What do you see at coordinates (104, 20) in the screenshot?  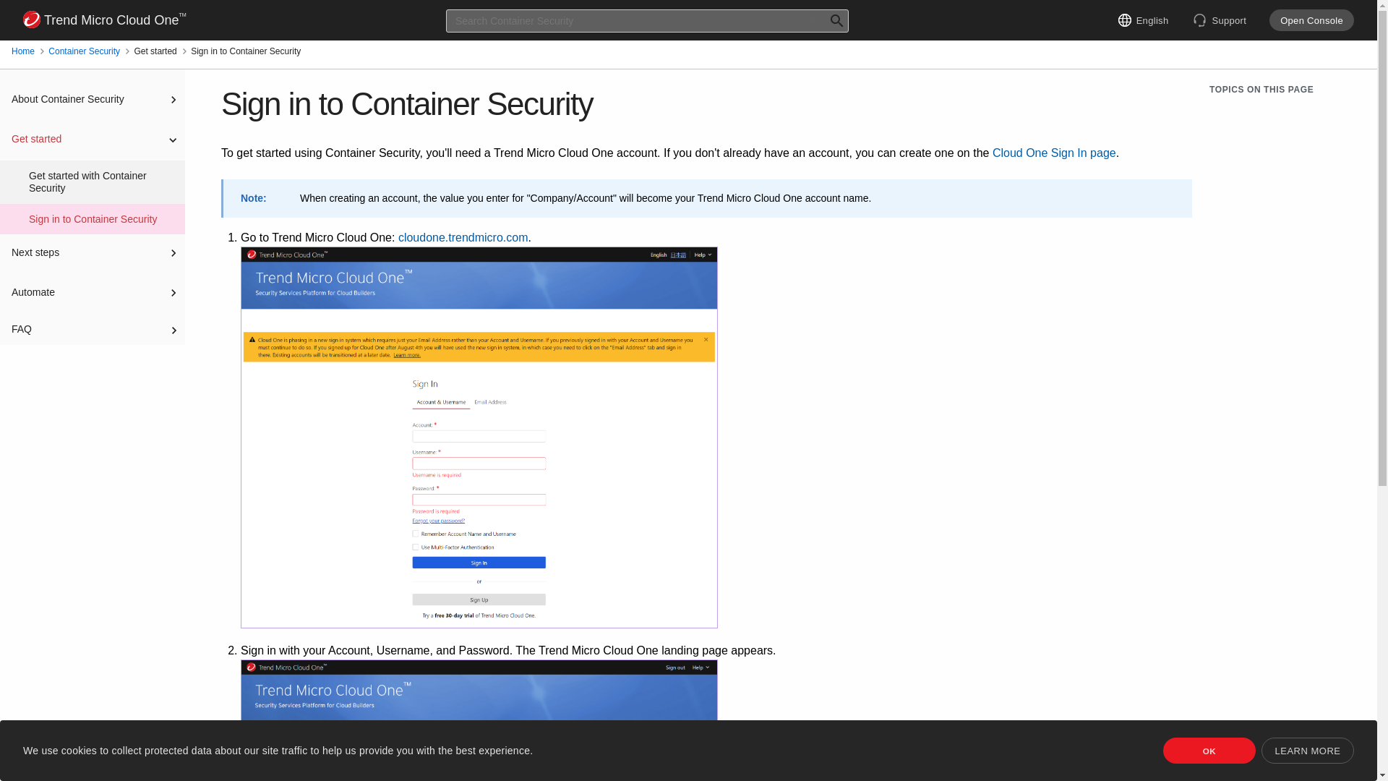 I see `Trend Micro Cloud OneTM` at bounding box center [104, 20].